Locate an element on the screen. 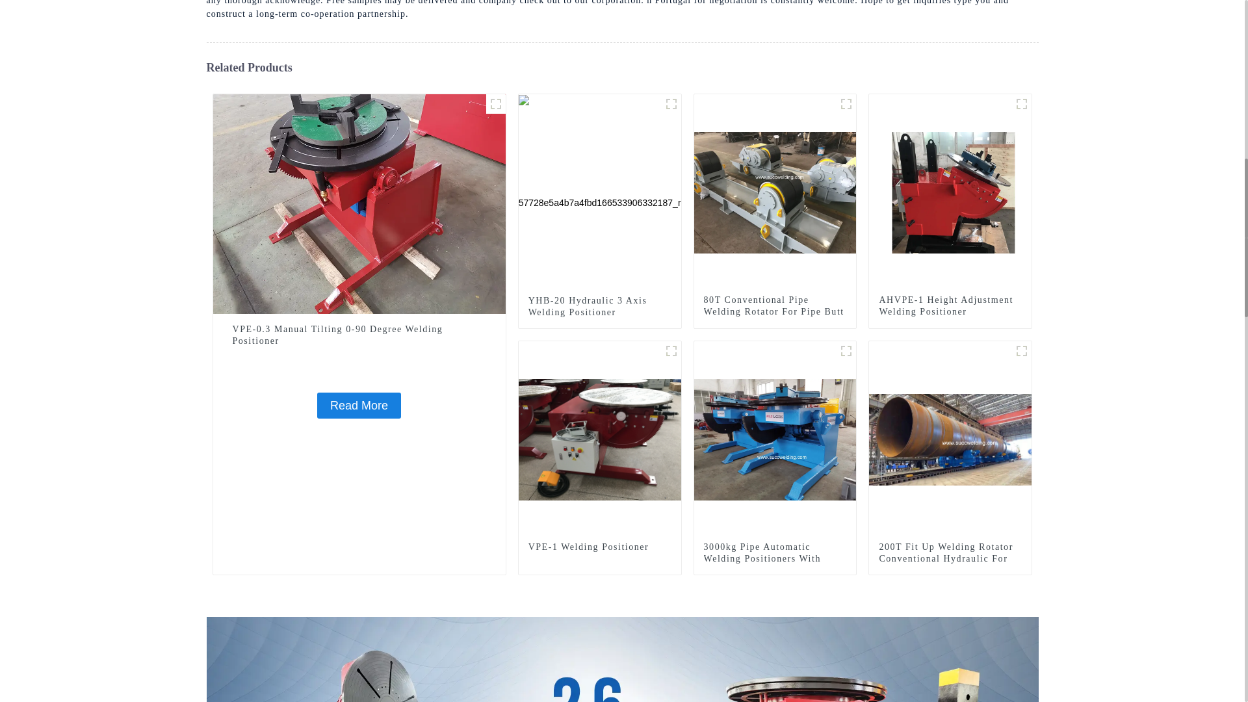 Image resolution: width=1248 pixels, height=702 pixels. VPE-0.3 Manual Tilting 0-90 Degree Welding Positioner is located at coordinates (359, 335).